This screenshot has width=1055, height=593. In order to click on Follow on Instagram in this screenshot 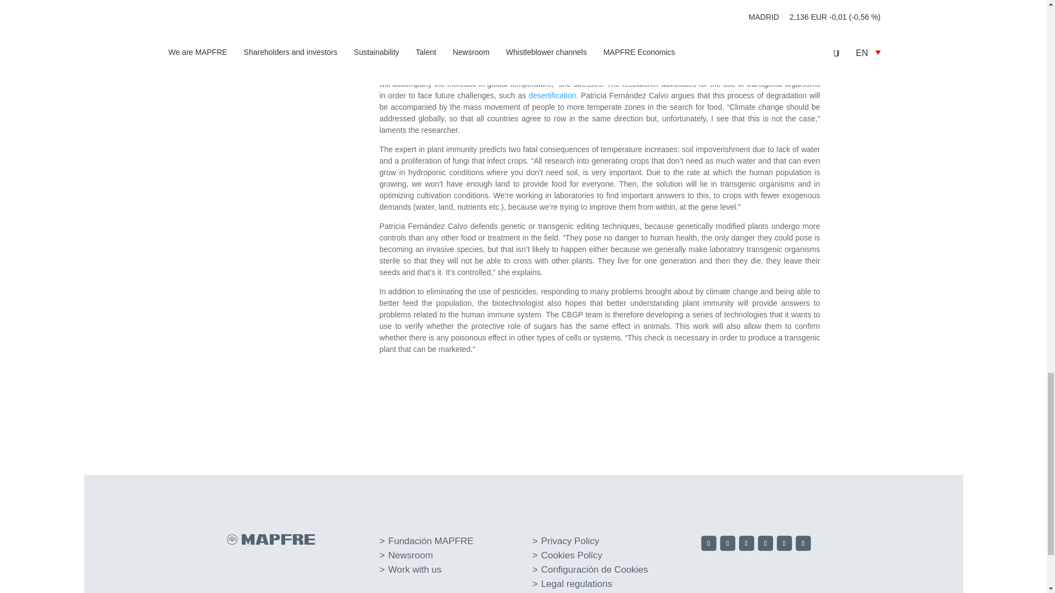, I will do `click(747, 545)`.